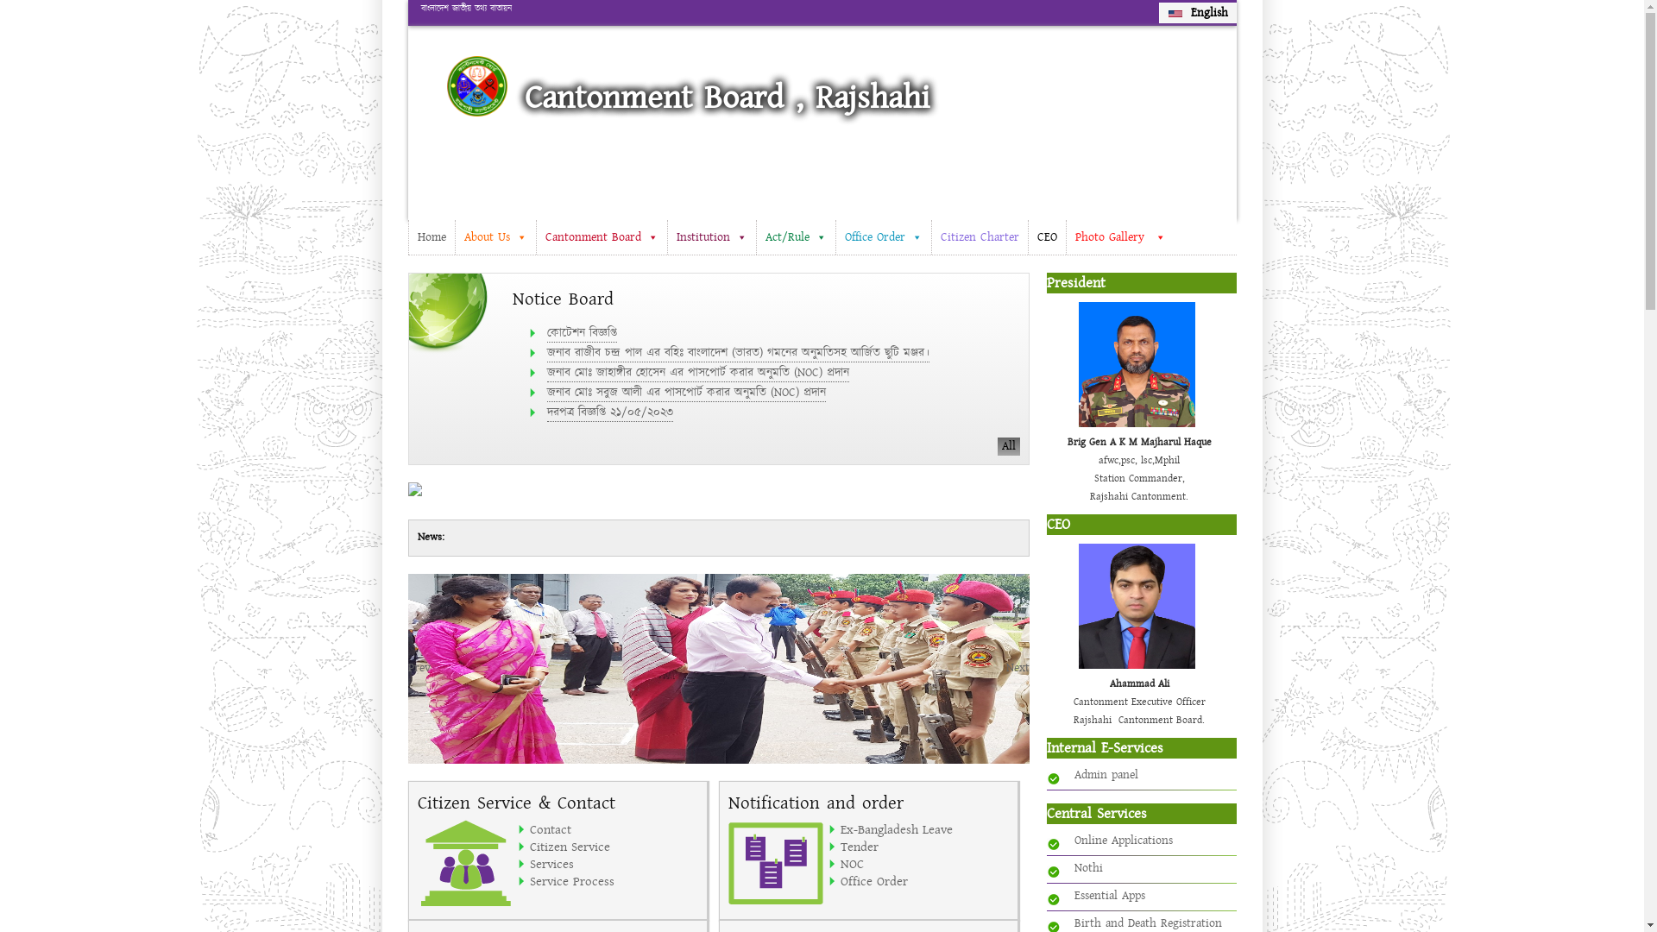 This screenshot has width=1657, height=932. What do you see at coordinates (614, 829) in the screenshot?
I see `Contact` at bounding box center [614, 829].